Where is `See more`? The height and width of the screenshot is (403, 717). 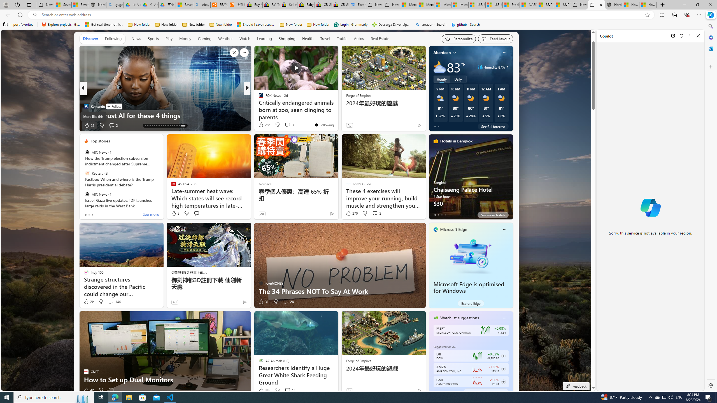 See more is located at coordinates (151, 215).